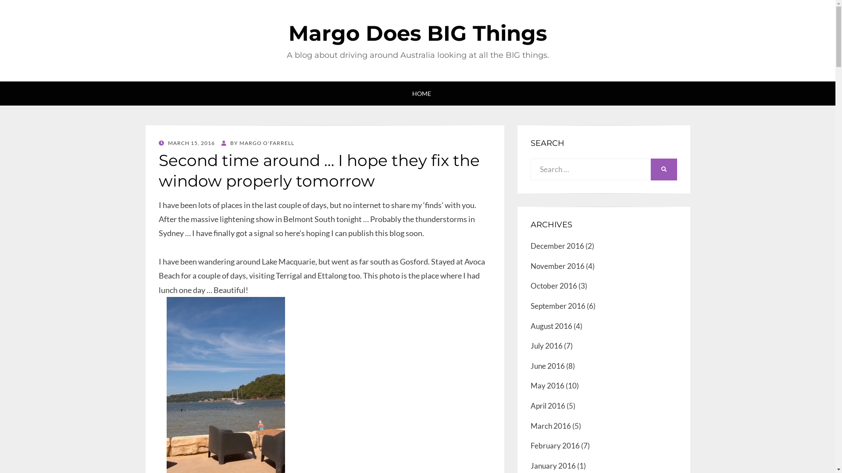 The width and height of the screenshot is (842, 473). Describe the element at coordinates (591, 169) in the screenshot. I see `Search for:` at that location.